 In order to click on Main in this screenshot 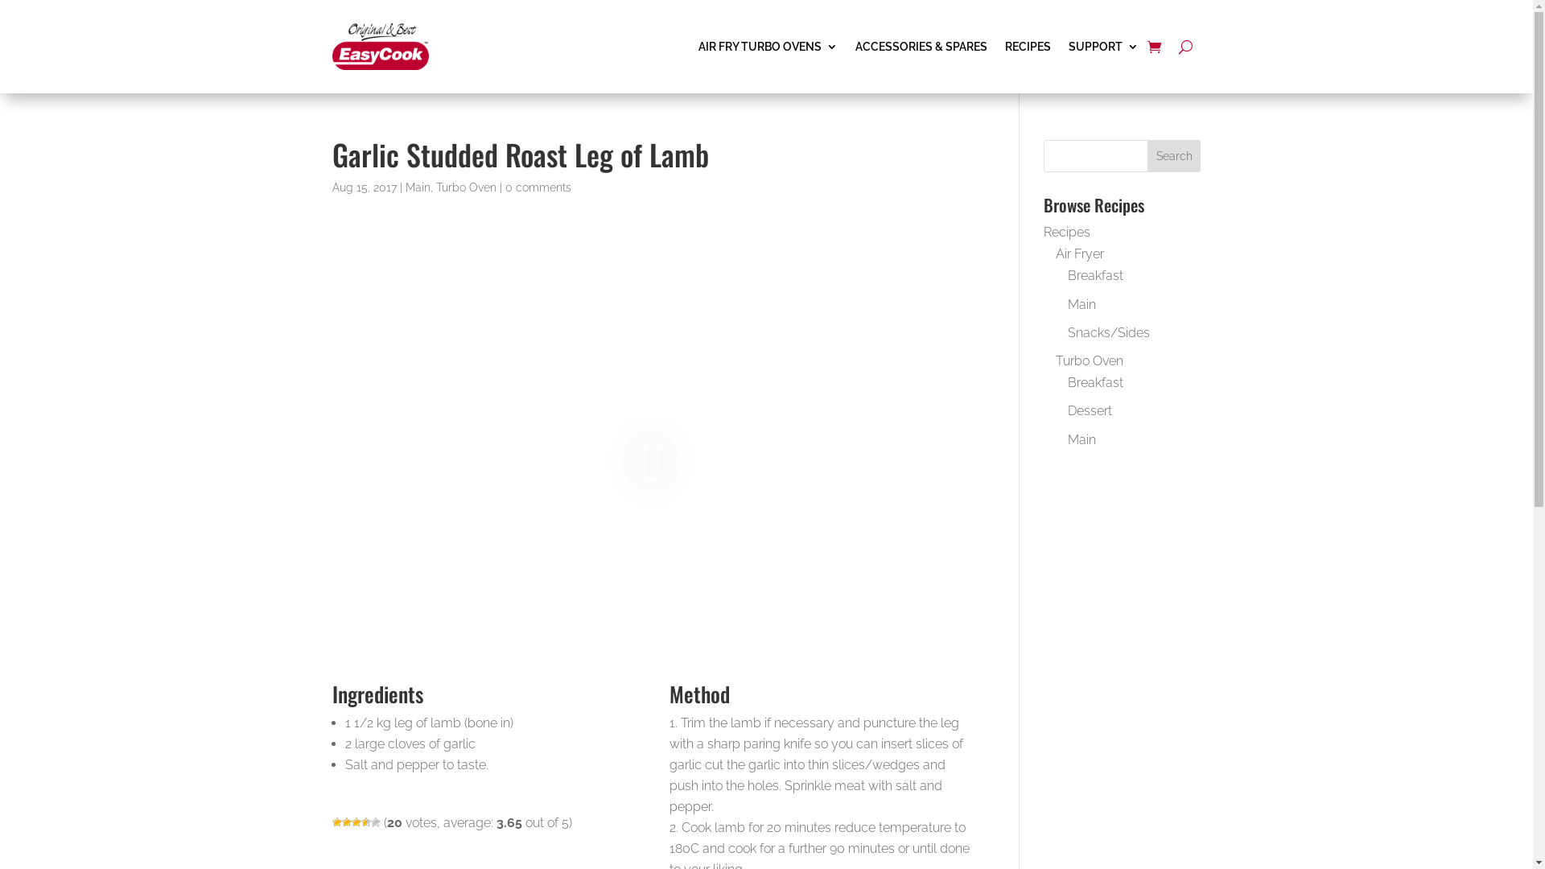, I will do `click(1081, 439)`.